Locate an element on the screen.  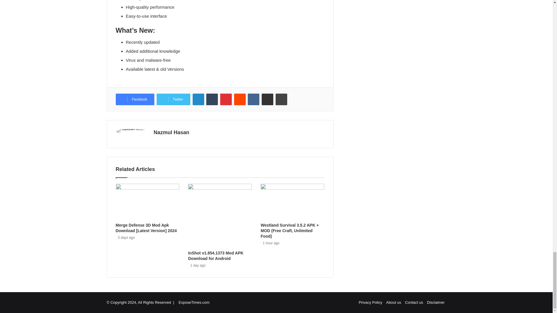
LinkedIn is located at coordinates (198, 99).